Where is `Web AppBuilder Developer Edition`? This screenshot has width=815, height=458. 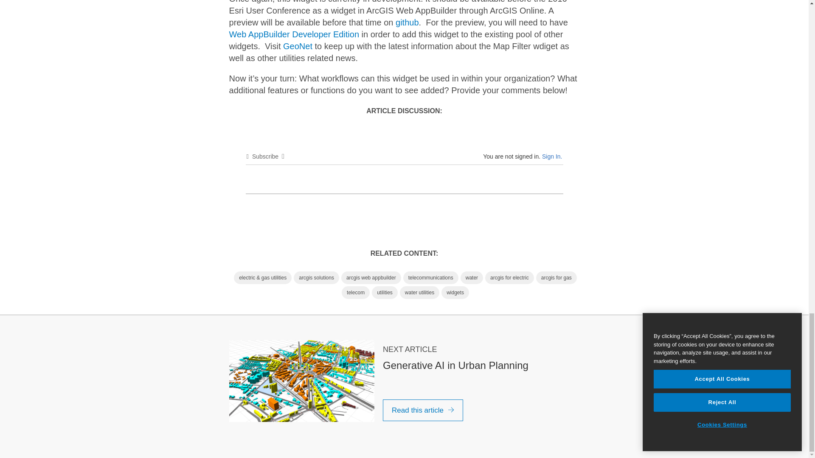 Web AppBuilder Developer Edition is located at coordinates (294, 34).